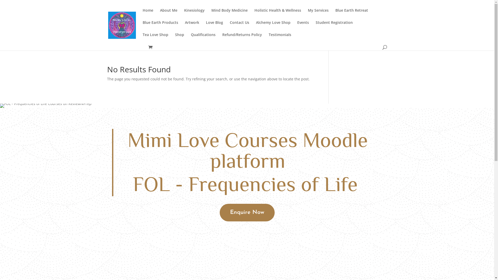 The image size is (498, 280). Describe the element at coordinates (273, 27) in the screenshot. I see `Alchemy Love Shop` at that location.